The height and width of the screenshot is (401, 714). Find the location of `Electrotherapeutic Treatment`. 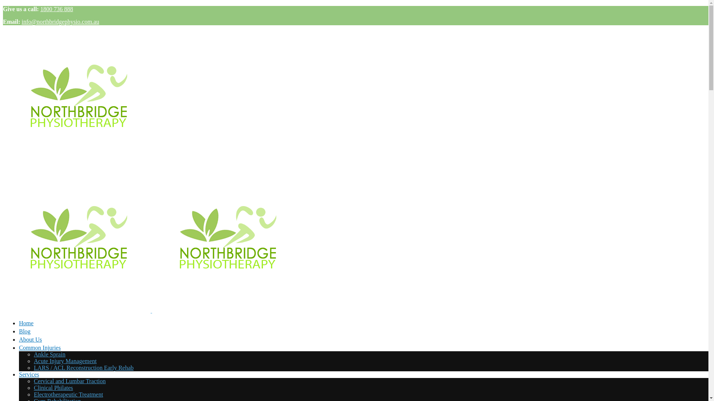

Electrotherapeutic Treatment is located at coordinates (68, 394).